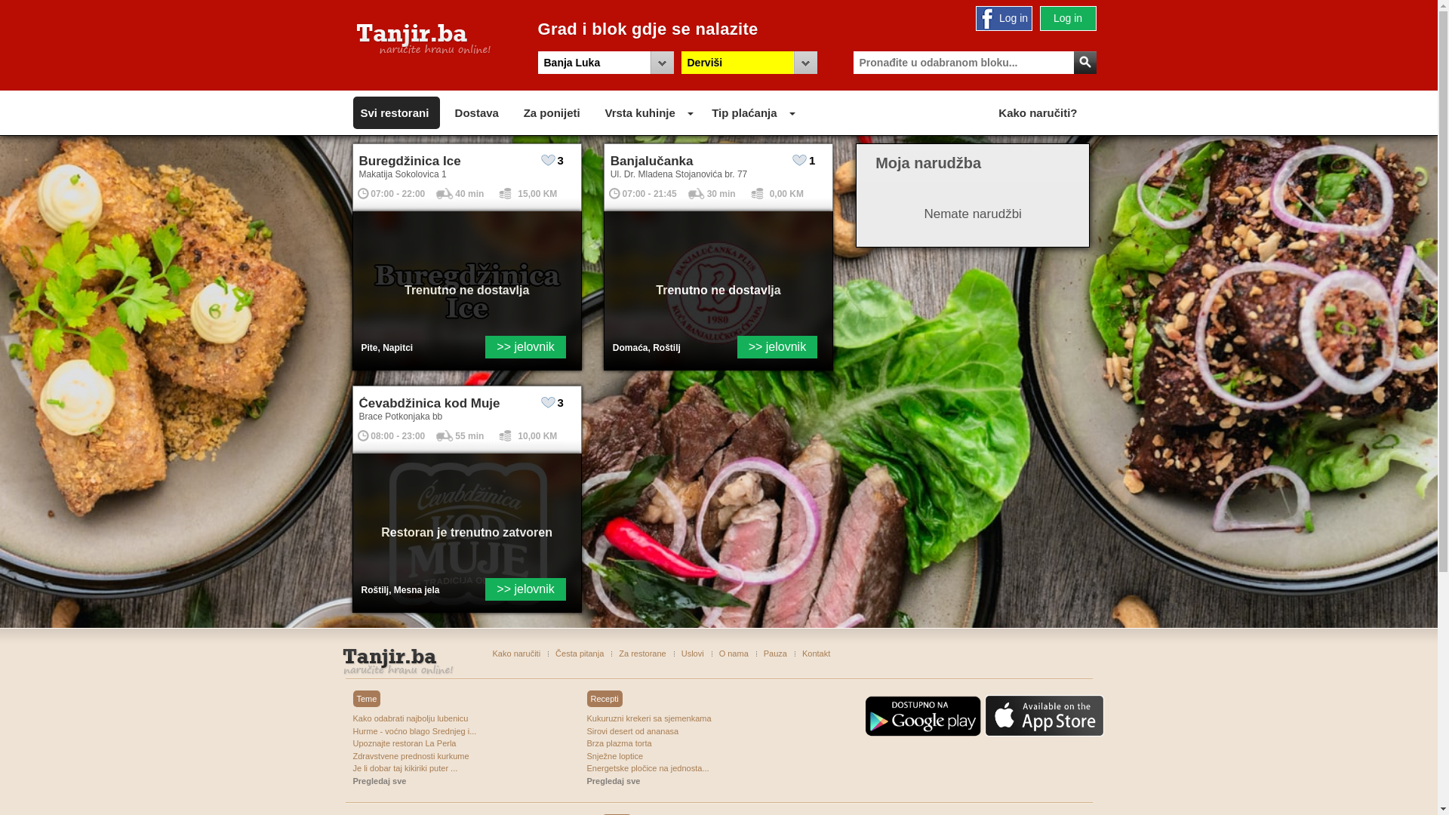 This screenshot has width=1449, height=815. I want to click on O nama, so click(734, 654).